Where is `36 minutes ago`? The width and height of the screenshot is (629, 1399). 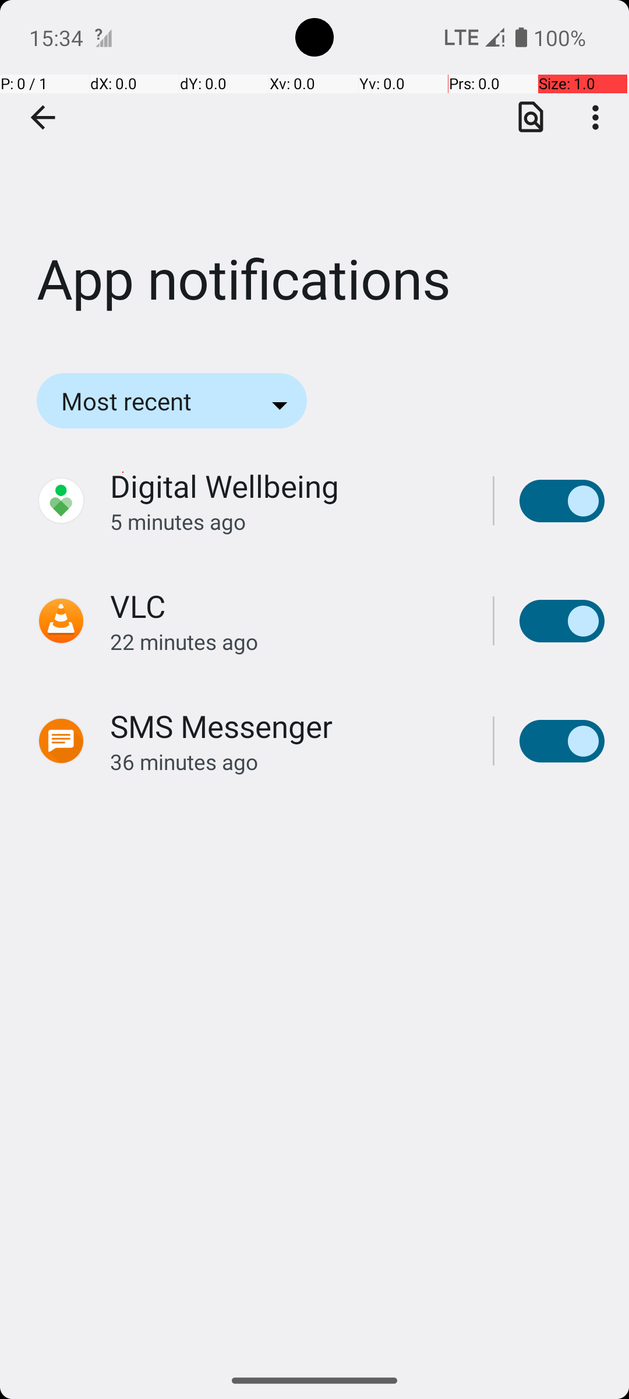 36 minutes ago is located at coordinates (289, 761).